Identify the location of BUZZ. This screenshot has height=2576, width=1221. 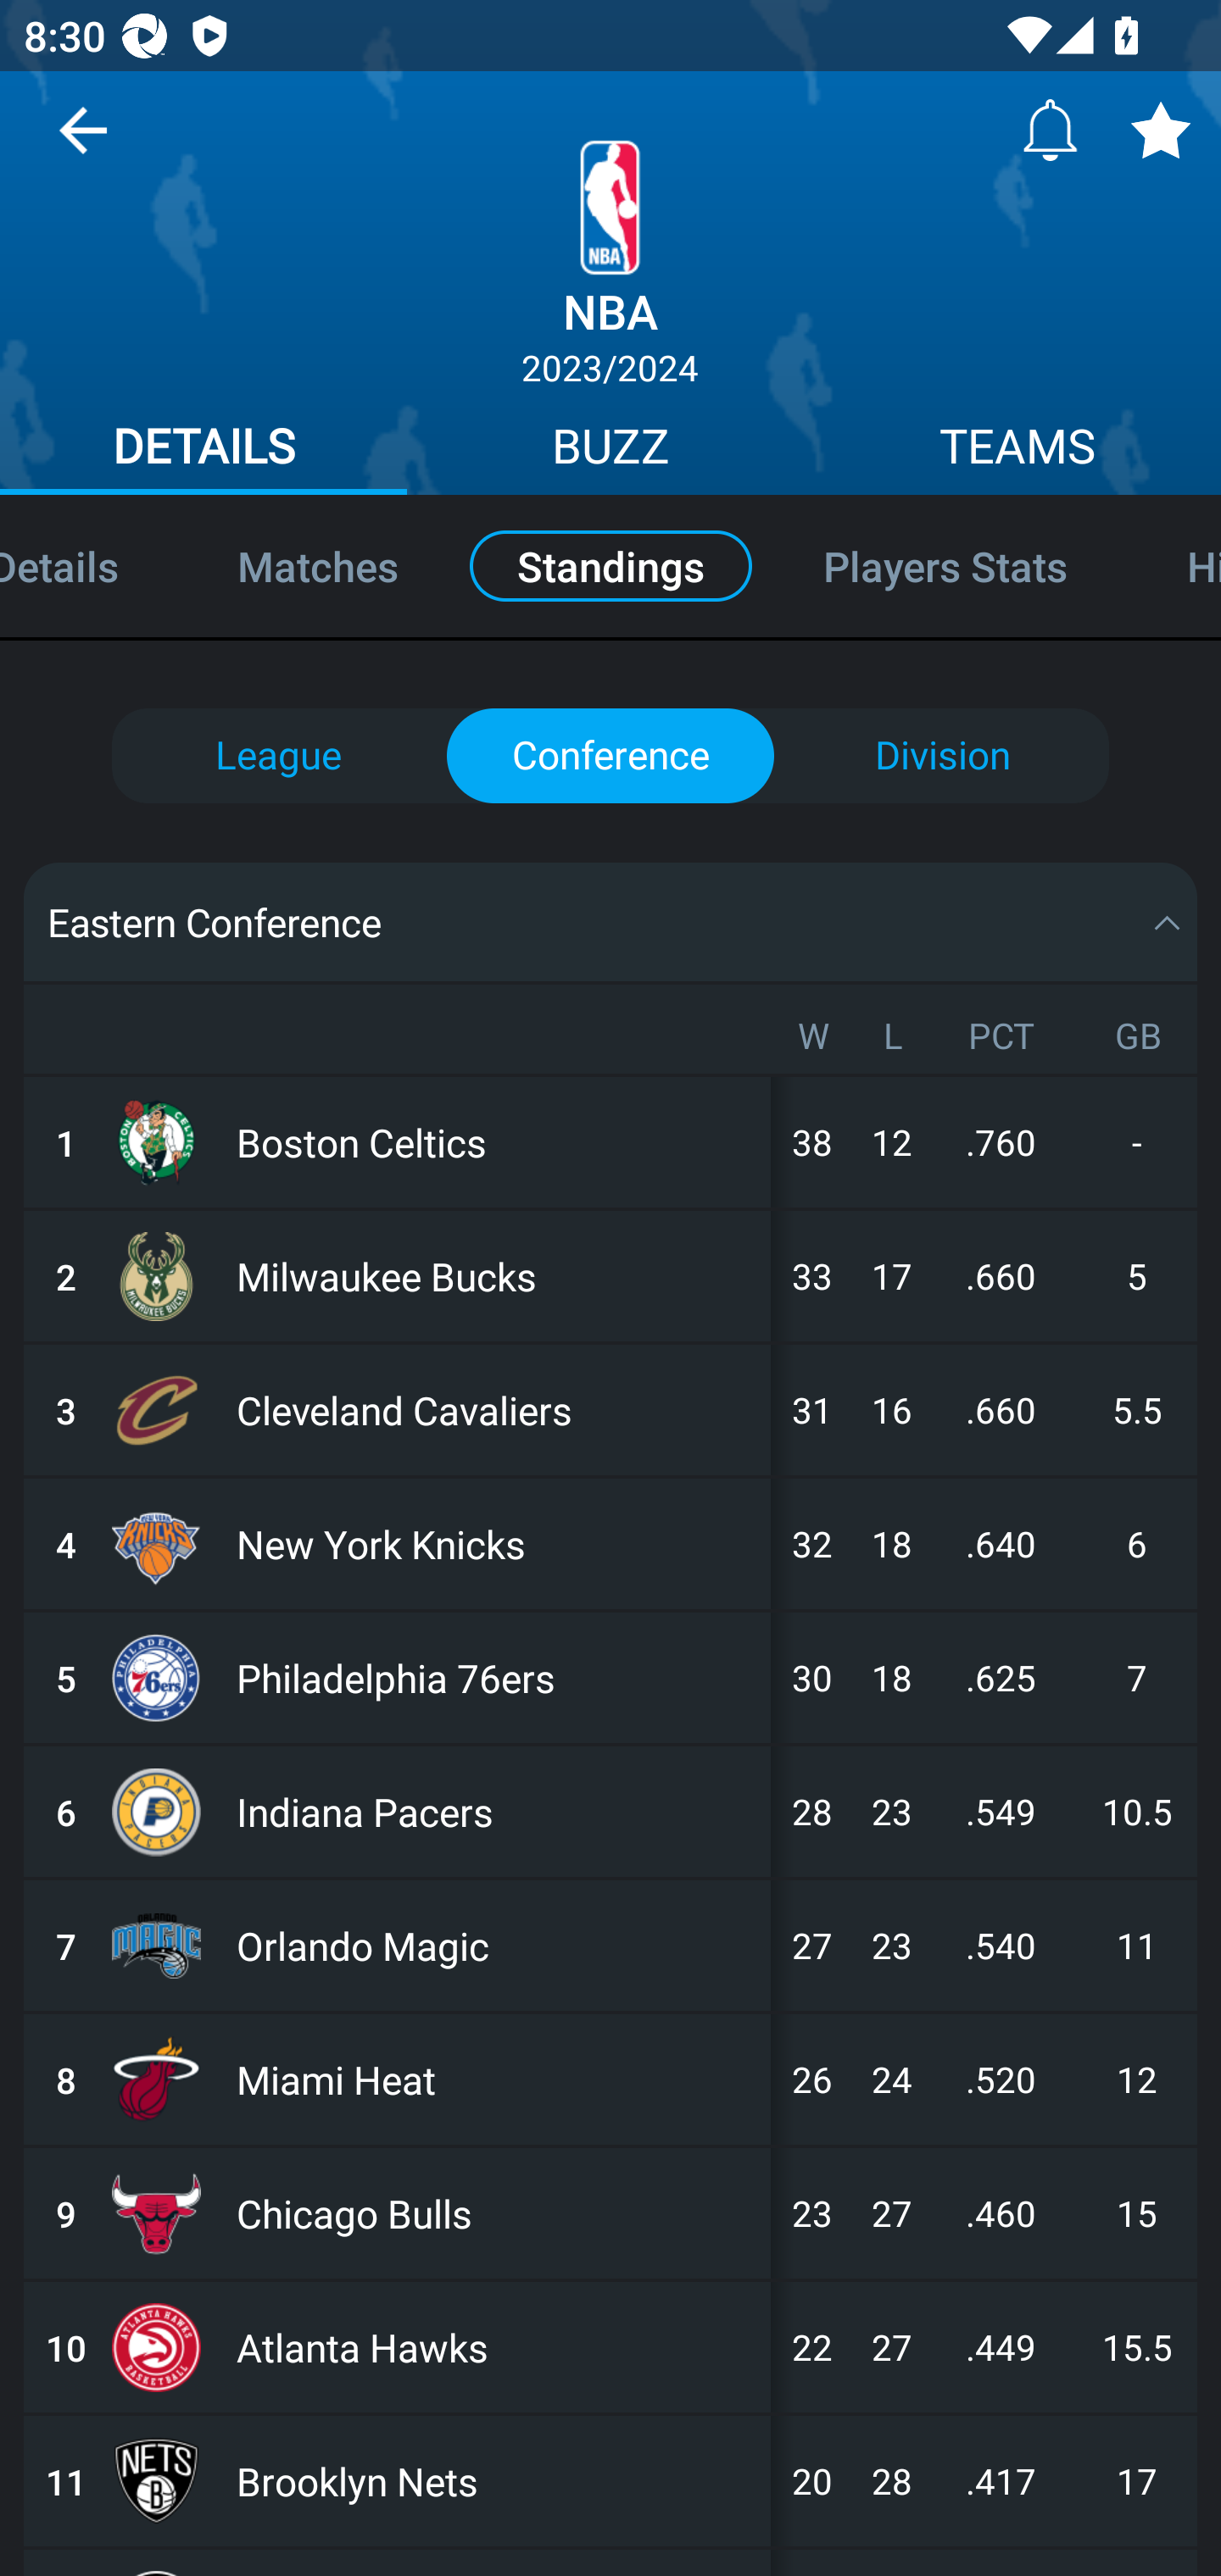
(610, 451).